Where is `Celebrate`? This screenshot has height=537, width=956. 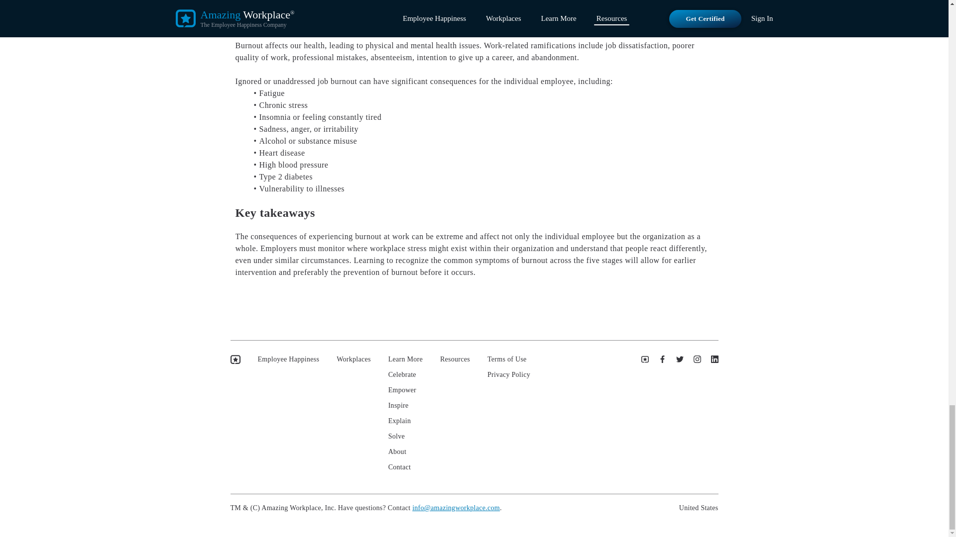
Celebrate is located at coordinates (405, 375).